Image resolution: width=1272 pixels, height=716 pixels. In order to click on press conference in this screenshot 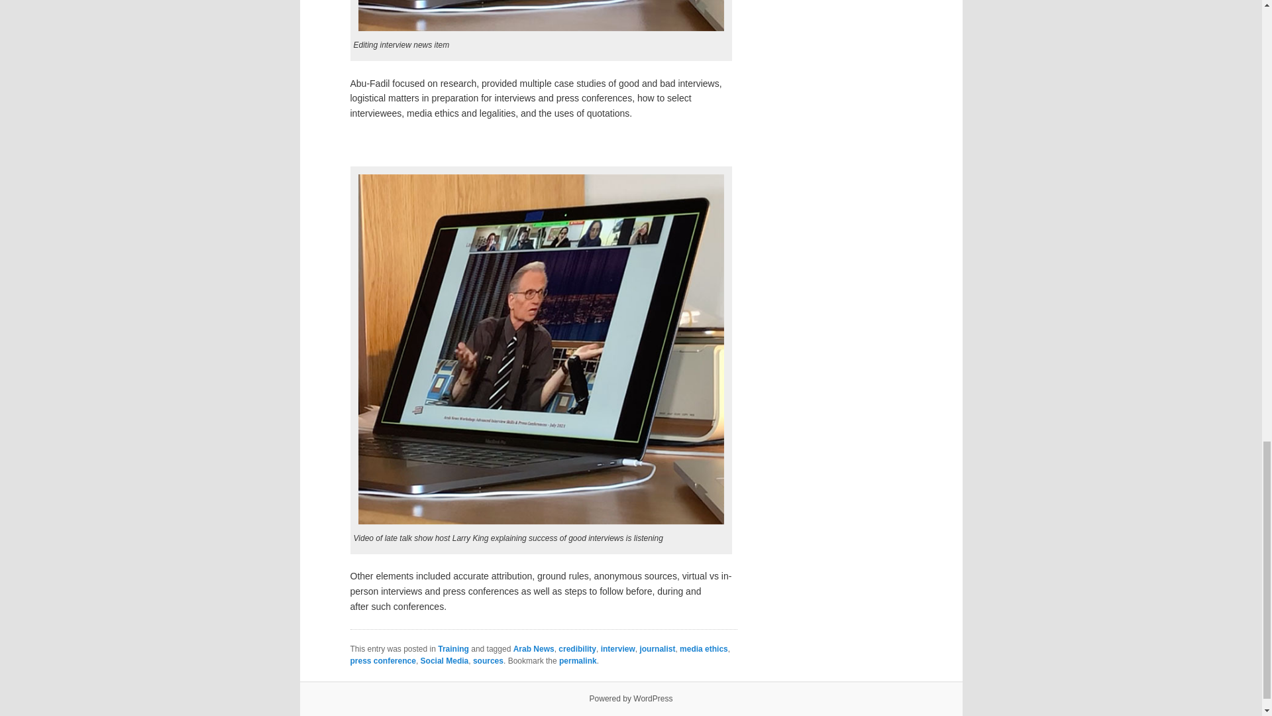, I will do `click(383, 661)`.